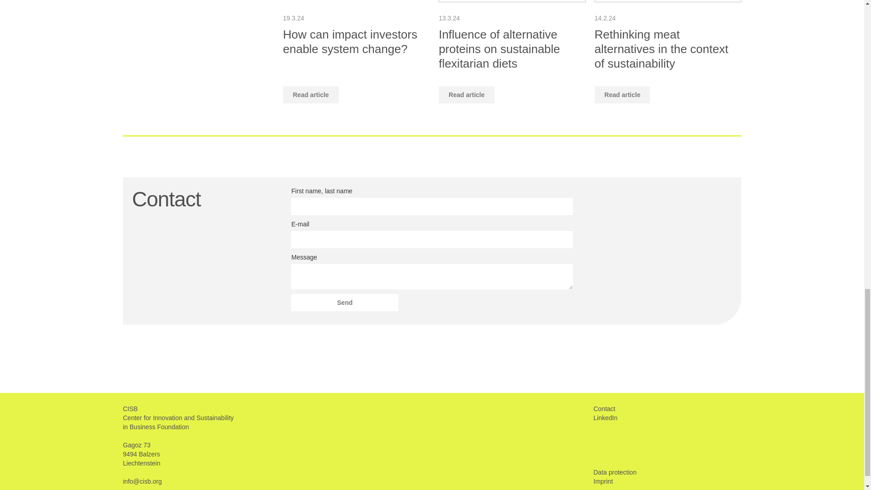 The height and width of the screenshot is (490, 871). What do you see at coordinates (311, 94) in the screenshot?
I see `Read article` at bounding box center [311, 94].